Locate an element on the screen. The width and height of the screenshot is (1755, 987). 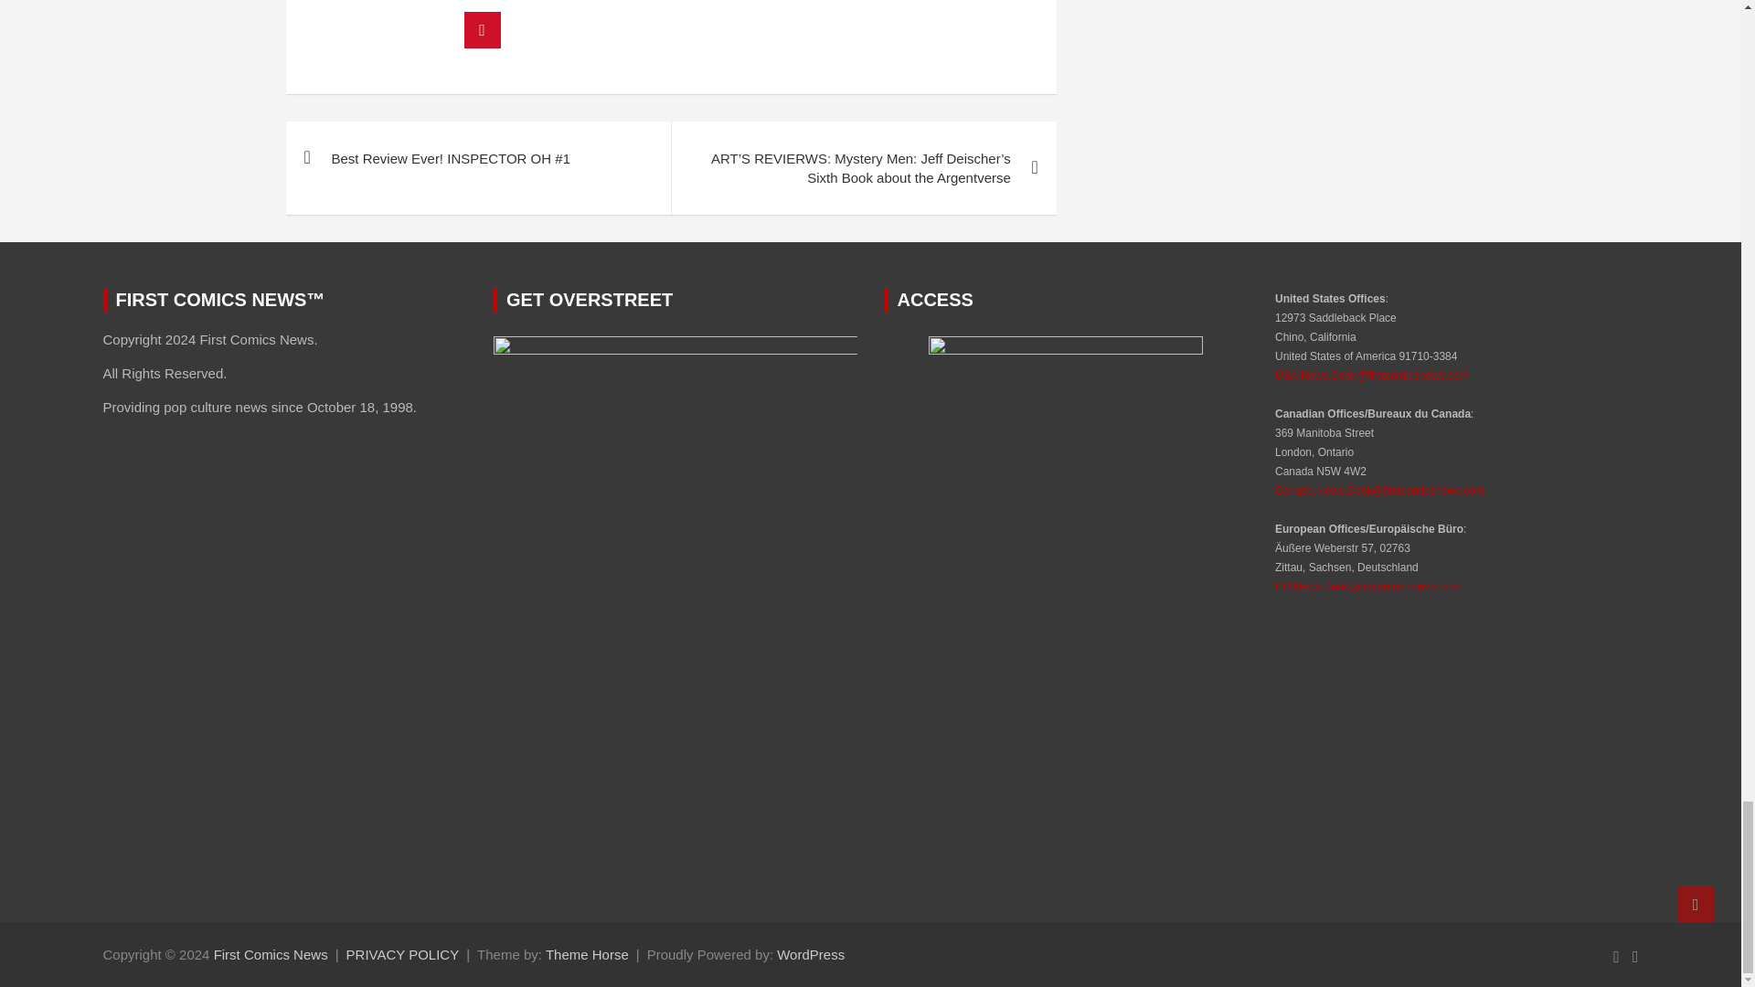
First Comics News is located at coordinates (271, 954).